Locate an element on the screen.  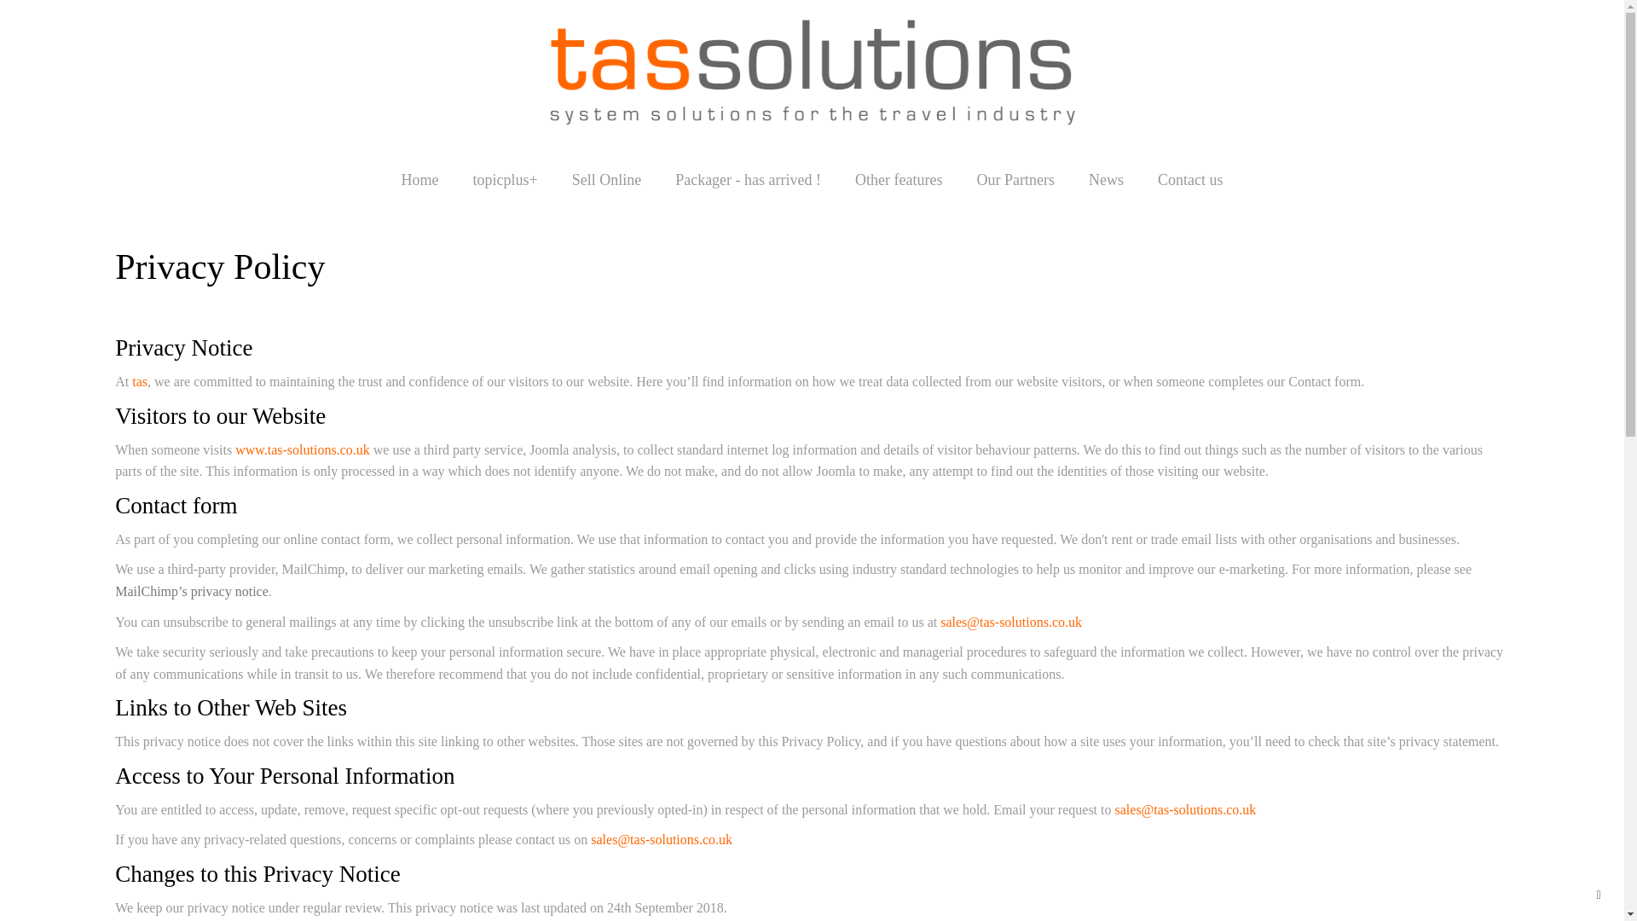
Our Partners is located at coordinates (1015, 180).